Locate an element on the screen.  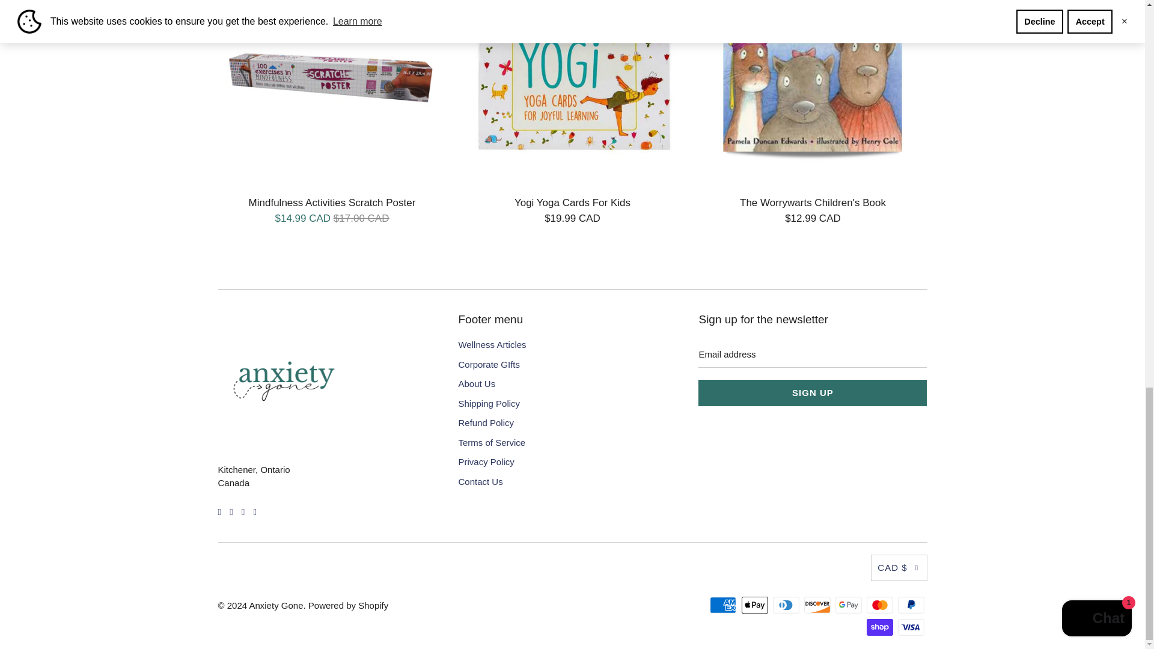
Mastercard is located at coordinates (881, 605).